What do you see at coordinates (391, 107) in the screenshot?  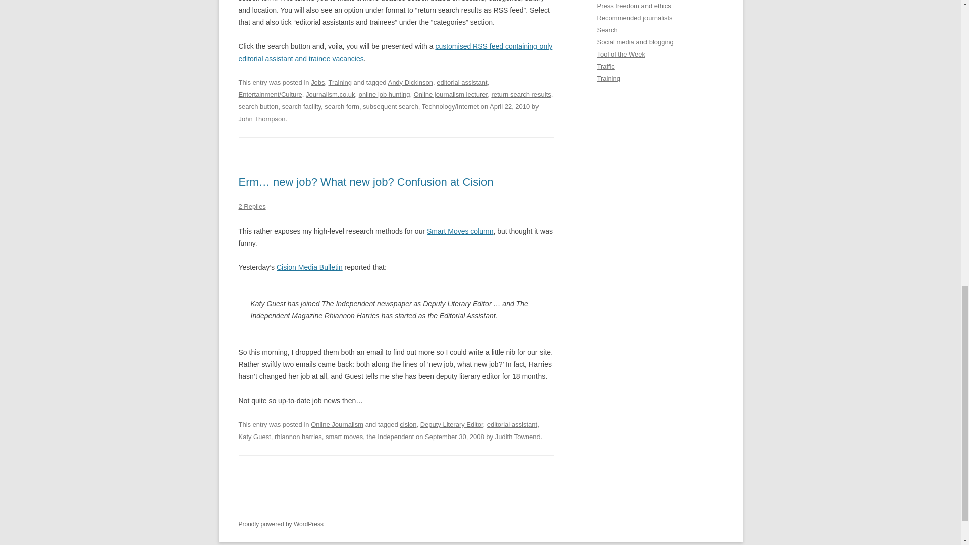 I see `subsequent search` at bounding box center [391, 107].